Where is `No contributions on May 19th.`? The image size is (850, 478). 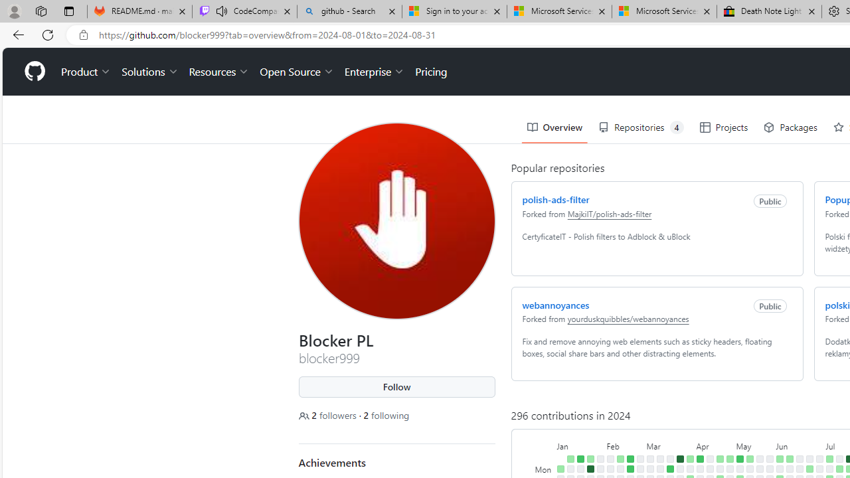
No contributions on May 19th. is located at coordinates (759, 459).